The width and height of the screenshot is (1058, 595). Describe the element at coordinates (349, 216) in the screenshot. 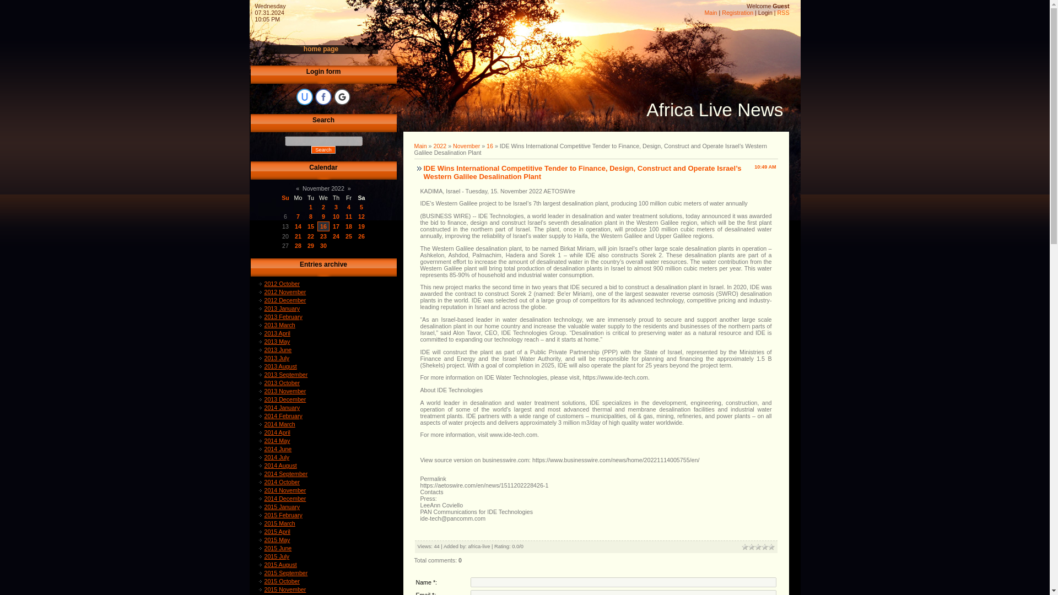

I see `6 Messages` at that location.